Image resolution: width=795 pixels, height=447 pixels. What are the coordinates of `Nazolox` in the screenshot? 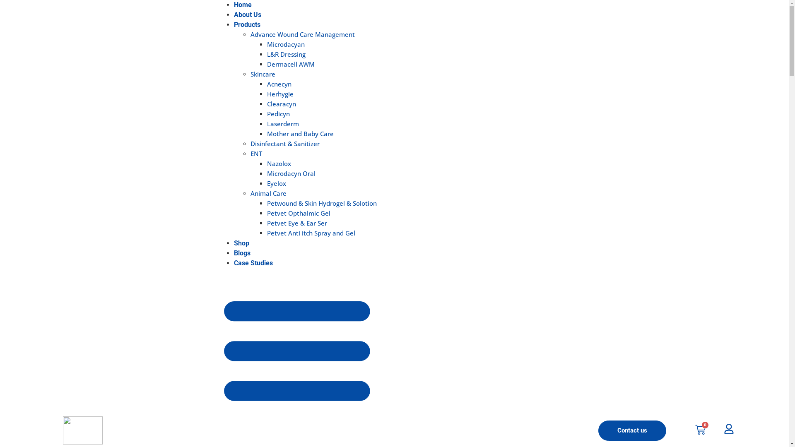 It's located at (279, 163).